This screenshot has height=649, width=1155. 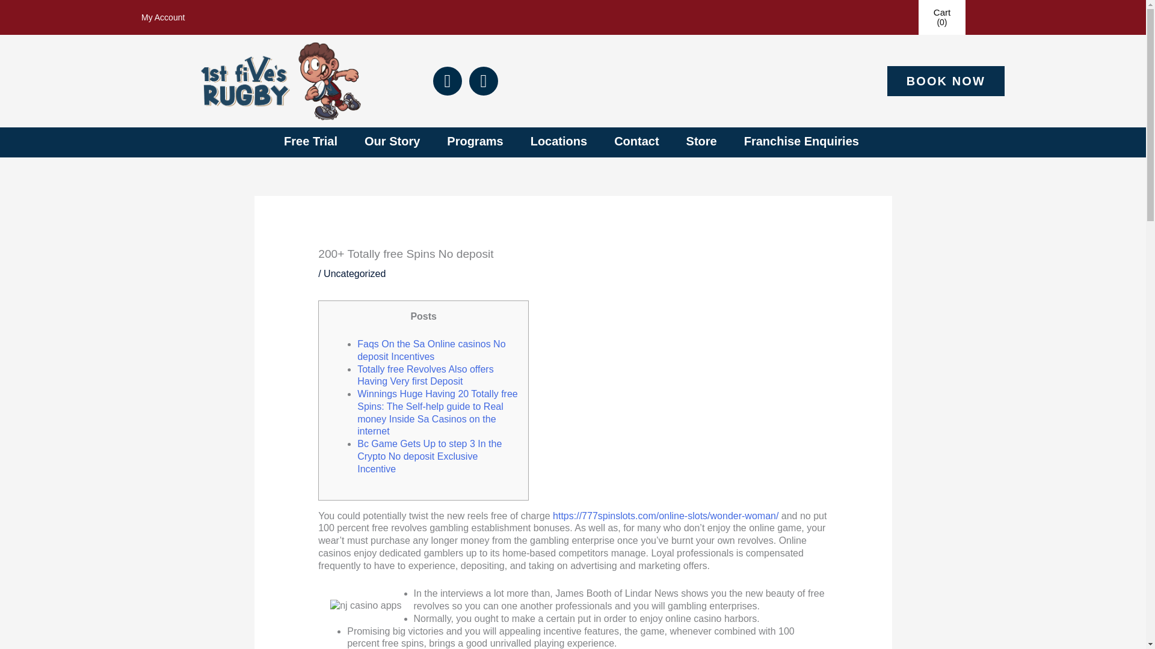 What do you see at coordinates (354, 274) in the screenshot?
I see `Uncategorized` at bounding box center [354, 274].